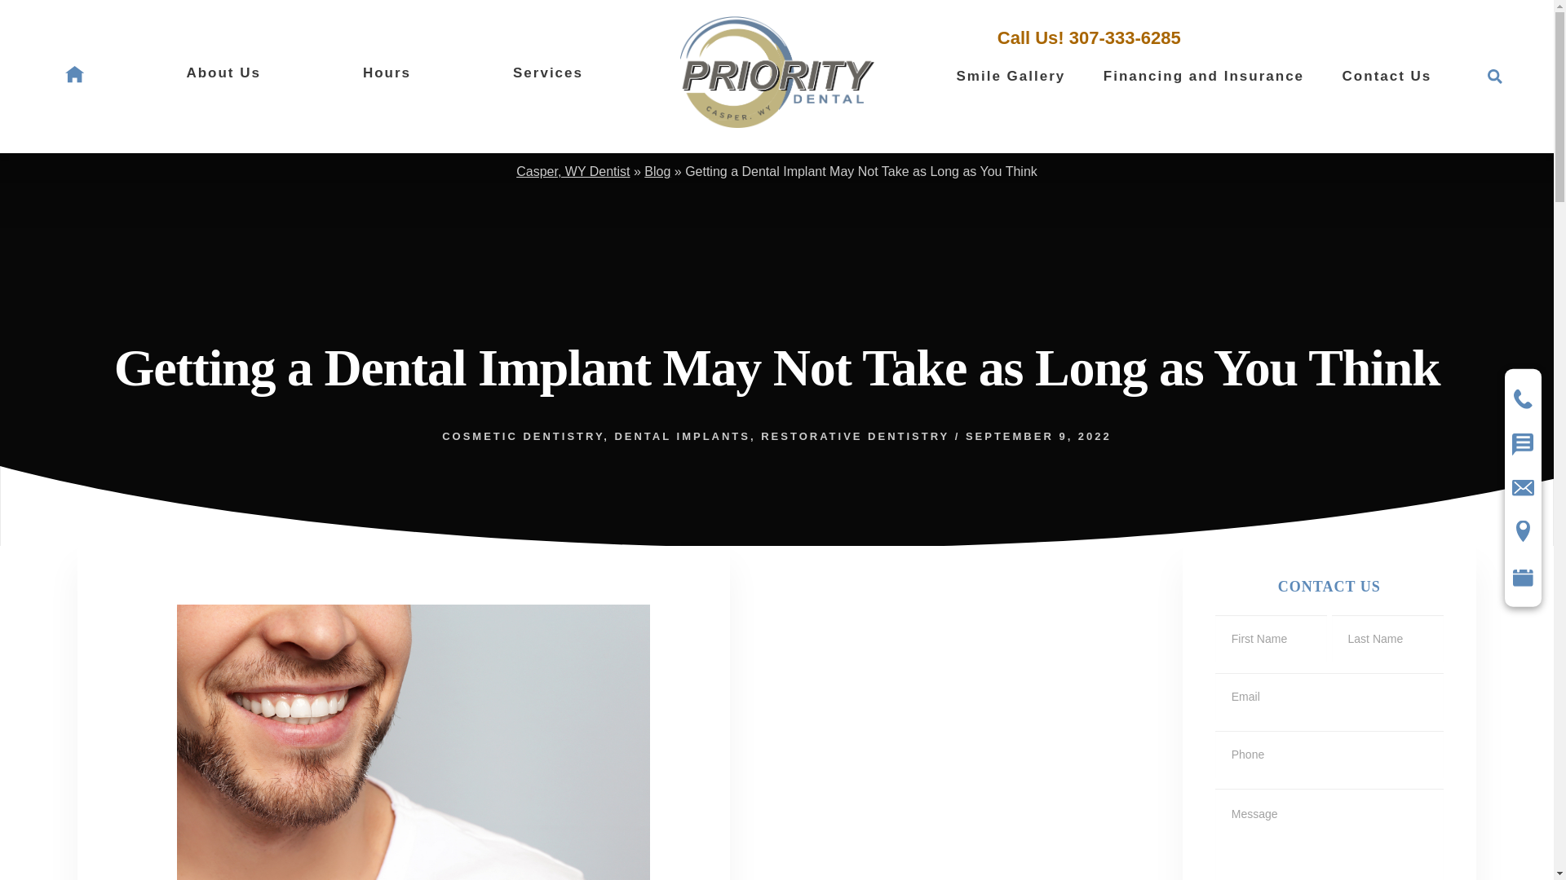  What do you see at coordinates (1011, 77) in the screenshot?
I see `Smile Gallery` at bounding box center [1011, 77].